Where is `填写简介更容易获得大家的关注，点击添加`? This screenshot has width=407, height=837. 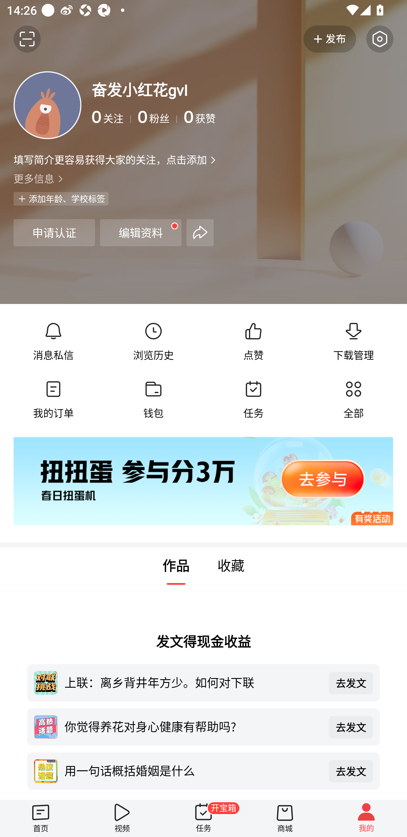 填写简介更容易获得大家的关注，点击添加 is located at coordinates (110, 159).